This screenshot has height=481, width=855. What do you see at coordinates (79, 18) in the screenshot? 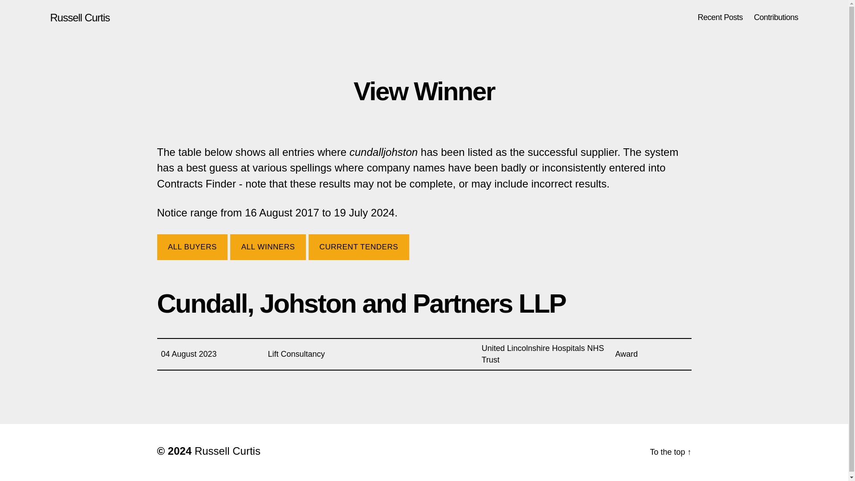
I see `Russell Curtis` at bounding box center [79, 18].